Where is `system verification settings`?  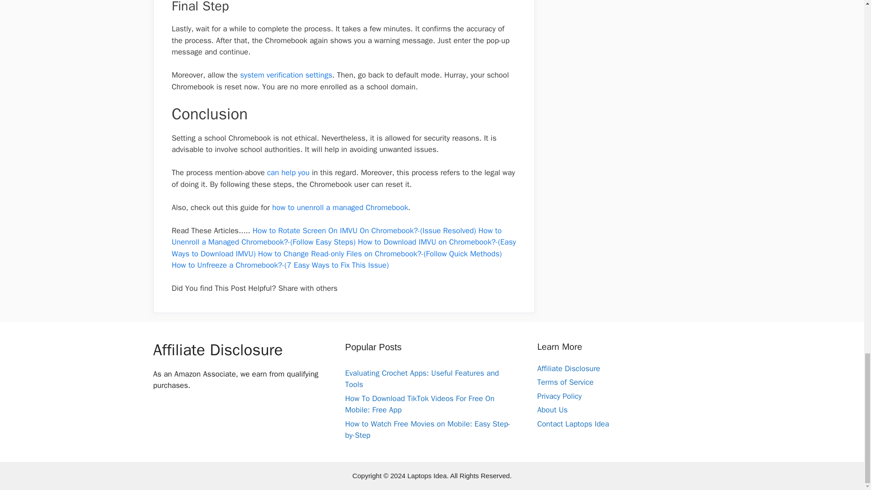
system verification settings is located at coordinates (286, 75).